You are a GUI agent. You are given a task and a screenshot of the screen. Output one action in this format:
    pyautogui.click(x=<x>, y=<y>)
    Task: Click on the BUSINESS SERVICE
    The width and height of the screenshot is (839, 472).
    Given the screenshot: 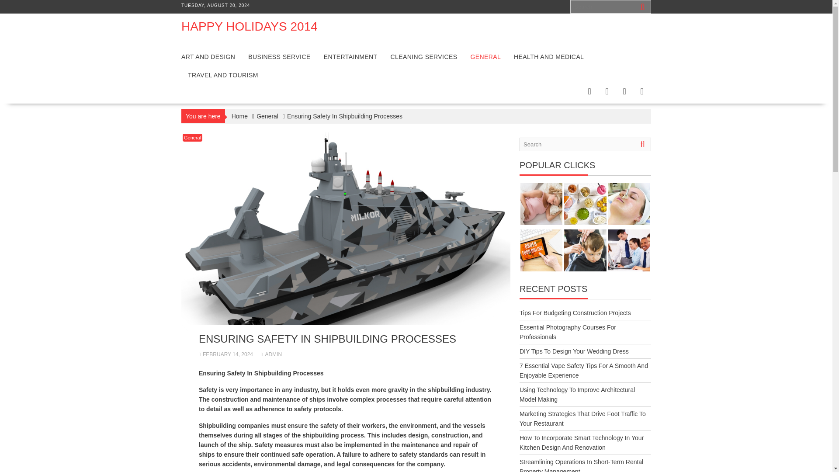 What is the action you would take?
    pyautogui.click(x=279, y=57)
    